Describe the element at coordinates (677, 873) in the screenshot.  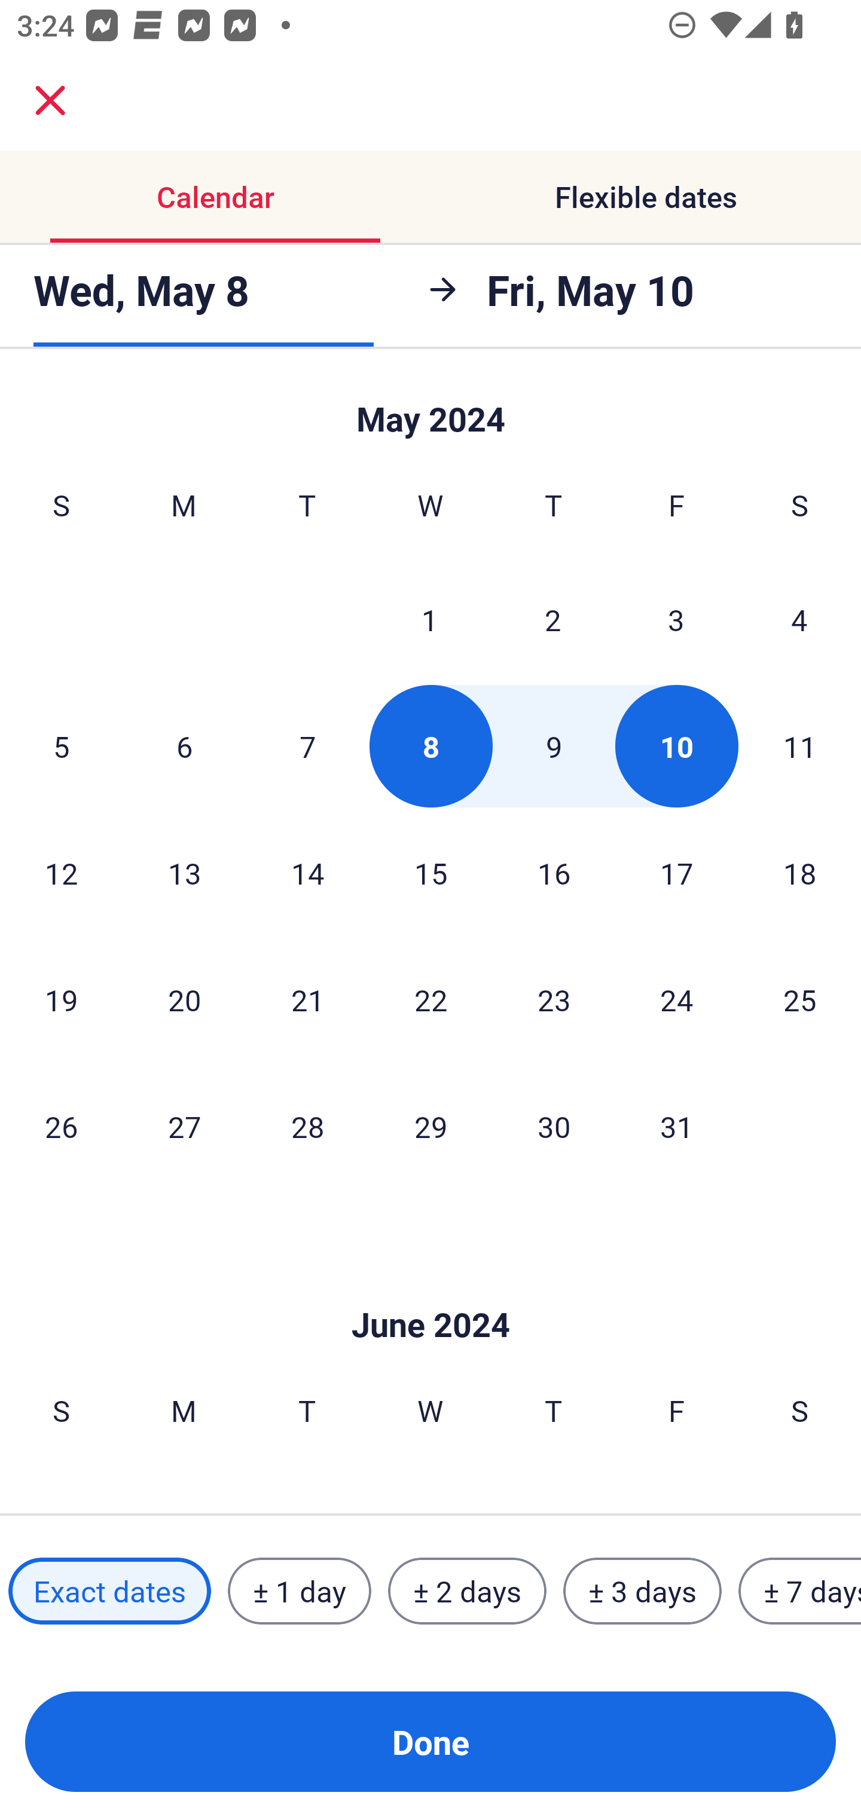
I see `17 Friday, May 17, 2024` at that location.